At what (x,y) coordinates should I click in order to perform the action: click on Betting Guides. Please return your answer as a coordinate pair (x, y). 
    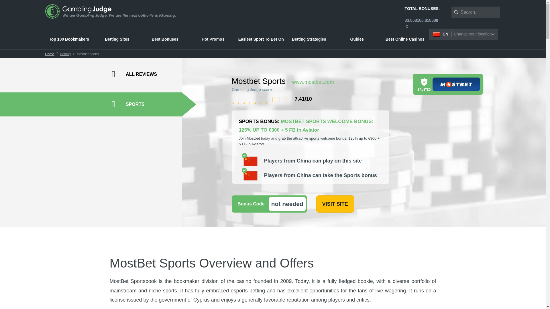
    Looking at the image, I should click on (357, 39).